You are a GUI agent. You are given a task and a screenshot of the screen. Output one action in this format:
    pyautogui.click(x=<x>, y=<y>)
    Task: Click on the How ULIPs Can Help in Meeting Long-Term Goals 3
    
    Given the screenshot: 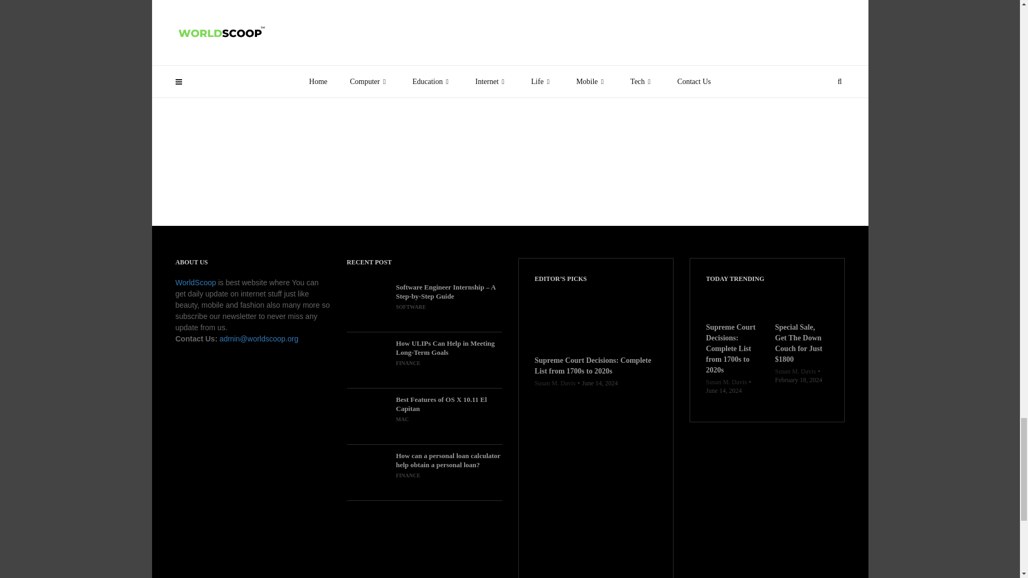 What is the action you would take?
    pyautogui.click(x=368, y=360)
    